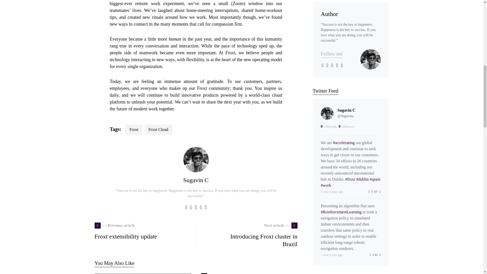 The width and height of the screenshot is (487, 274). I want to click on Froxt, so click(158, 130).